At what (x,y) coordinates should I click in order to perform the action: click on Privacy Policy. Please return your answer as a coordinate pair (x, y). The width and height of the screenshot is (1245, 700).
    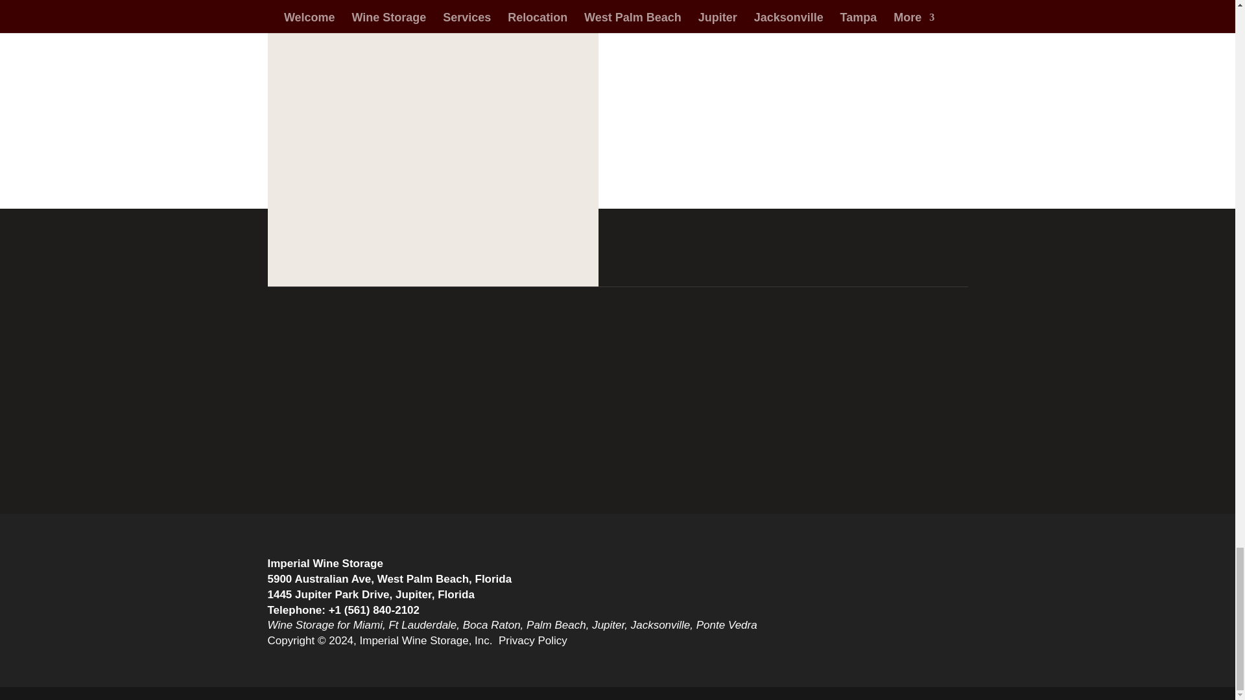
    Looking at the image, I should click on (533, 640).